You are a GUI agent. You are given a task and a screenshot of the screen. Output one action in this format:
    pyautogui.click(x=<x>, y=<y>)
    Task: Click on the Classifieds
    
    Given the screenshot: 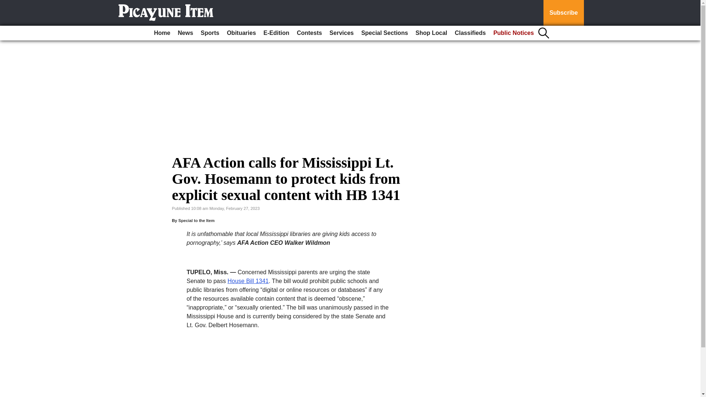 What is the action you would take?
    pyautogui.click(x=470, y=33)
    